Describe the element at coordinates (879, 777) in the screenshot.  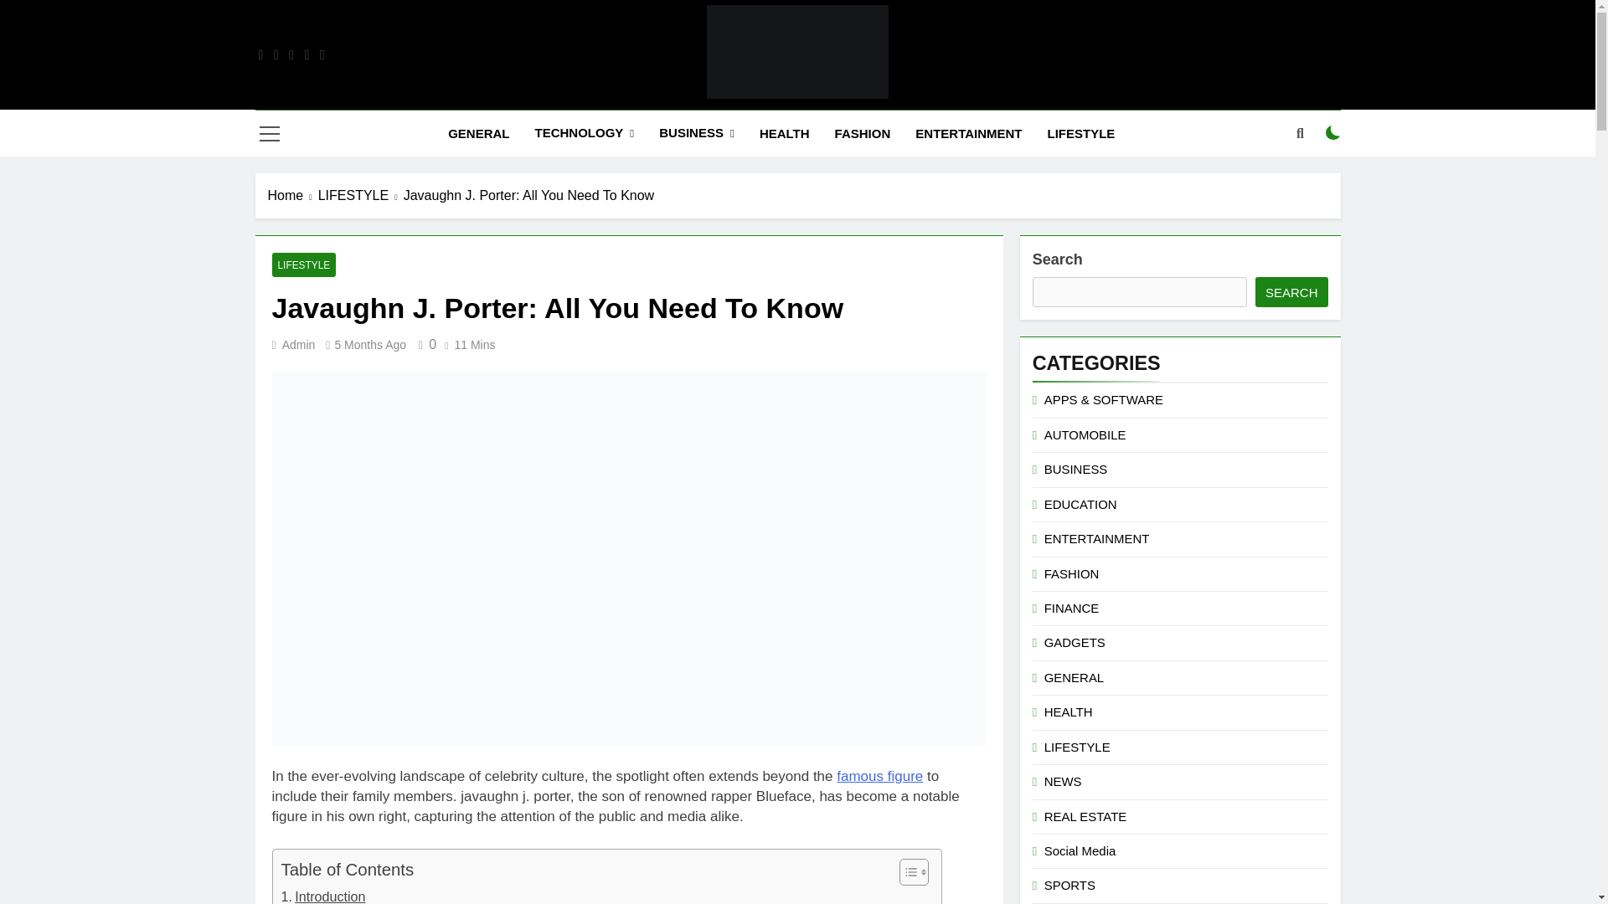
I see `famous figure` at that location.